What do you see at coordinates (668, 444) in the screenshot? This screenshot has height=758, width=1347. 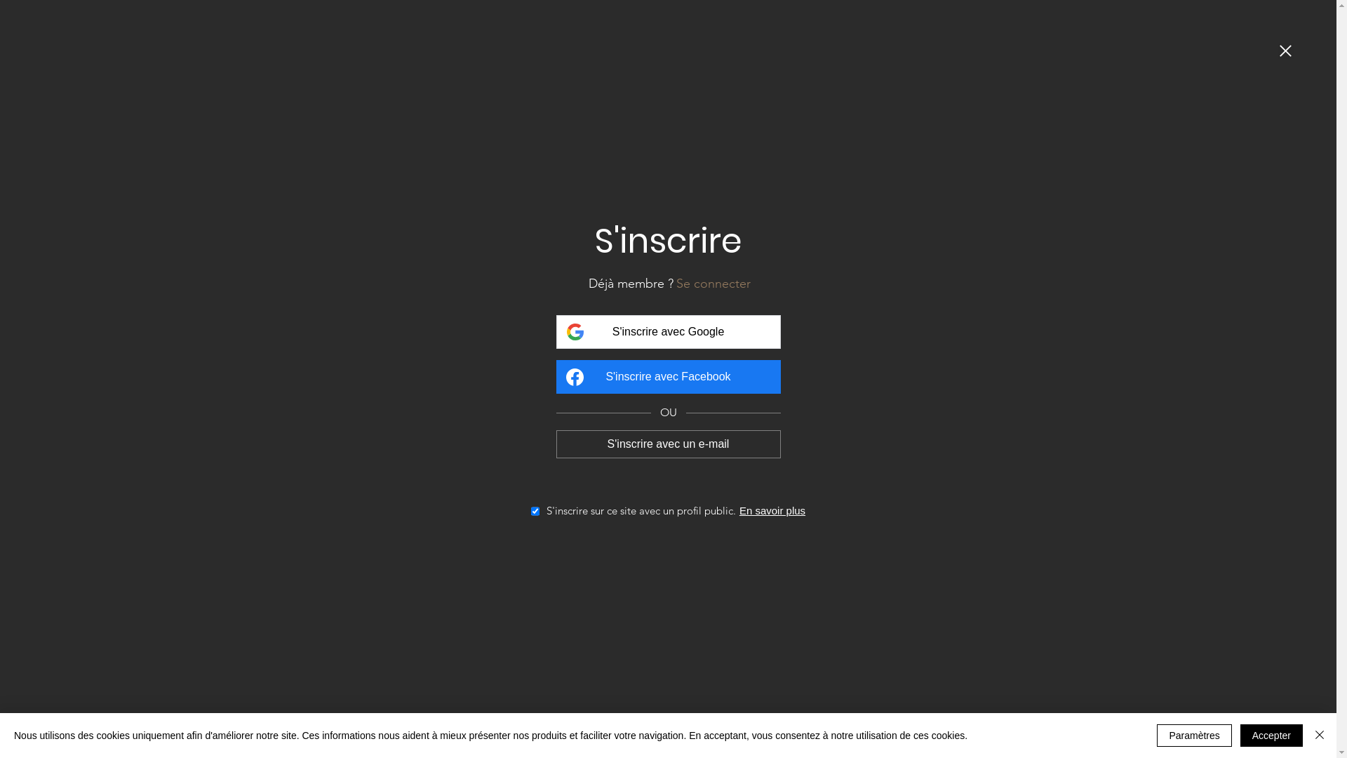 I see `S'inscrire avec un e-mail` at bounding box center [668, 444].